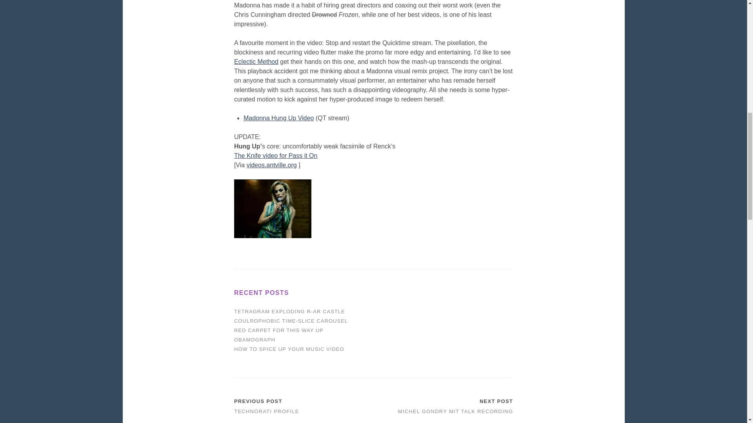 The height and width of the screenshot is (423, 753). I want to click on TECHNORATI PROFILE, so click(267, 411).